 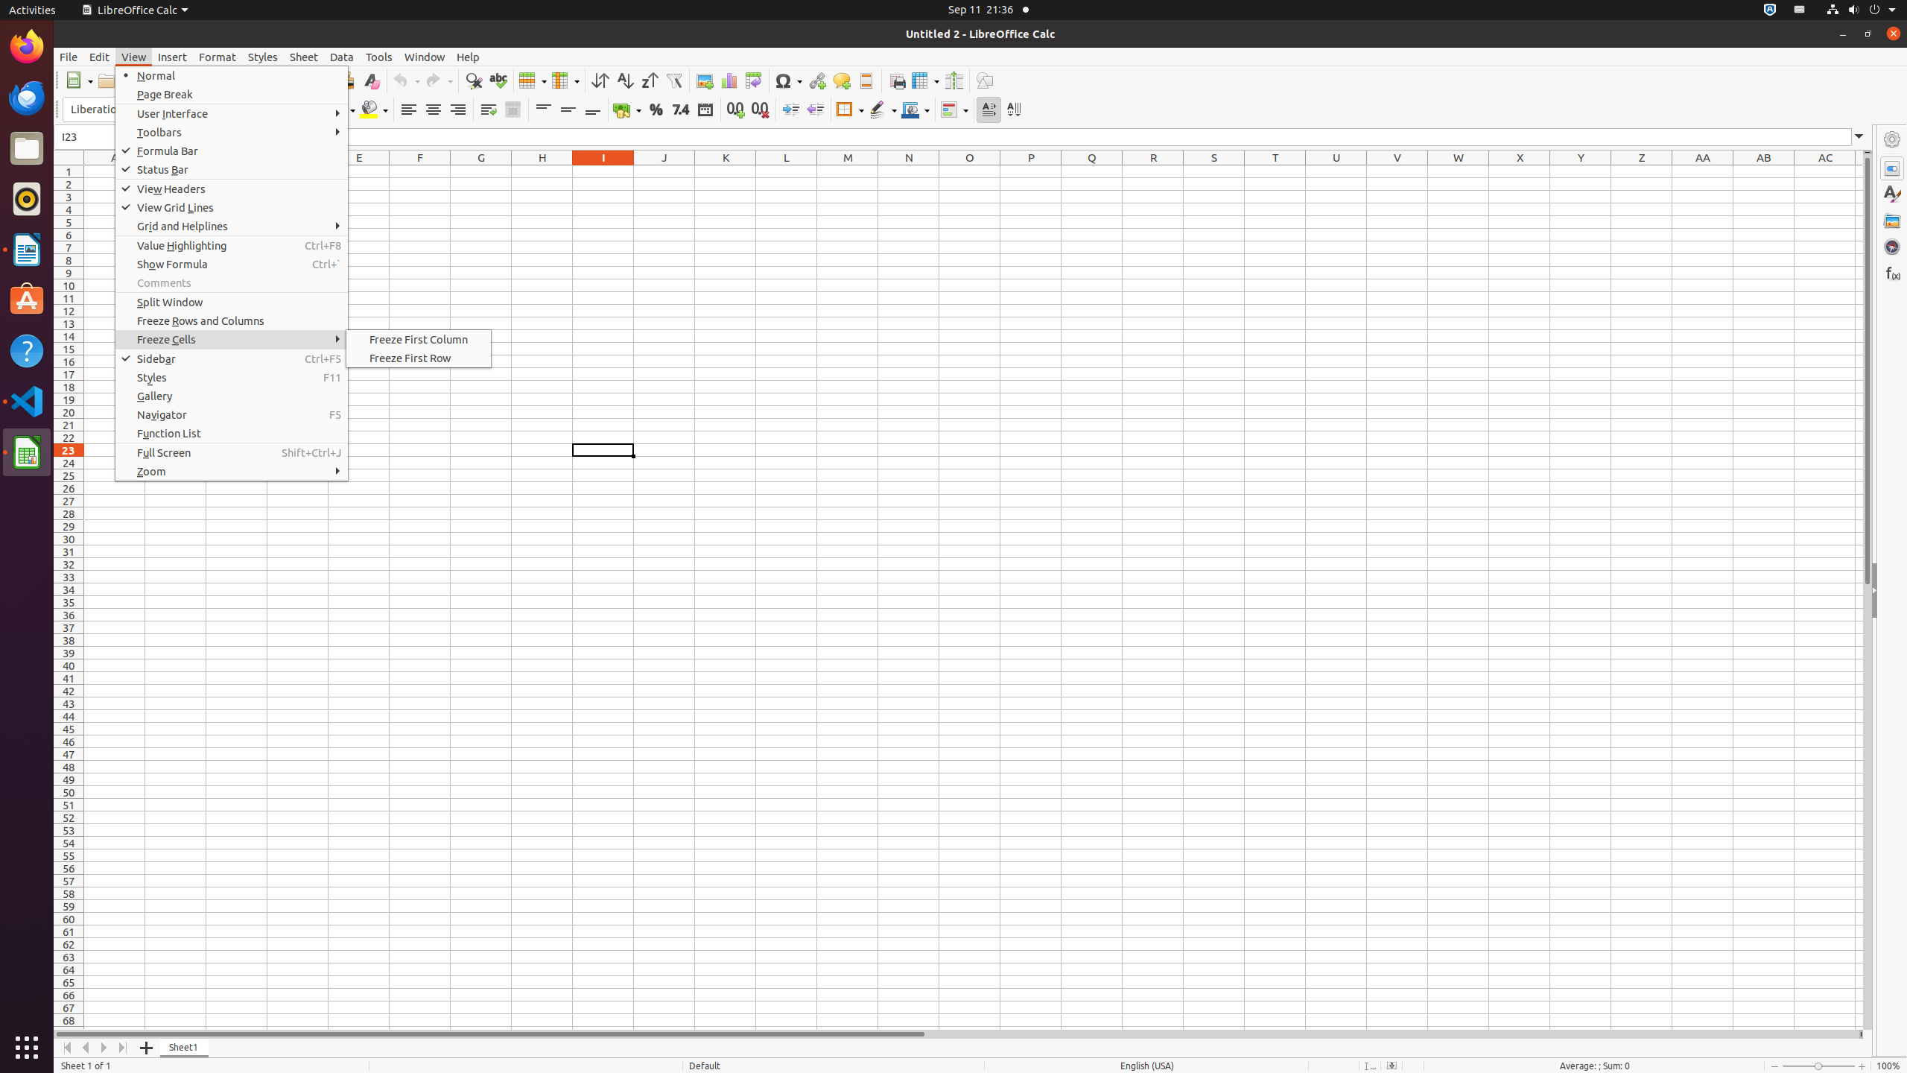 What do you see at coordinates (627, 110) in the screenshot?
I see `Currency` at bounding box center [627, 110].